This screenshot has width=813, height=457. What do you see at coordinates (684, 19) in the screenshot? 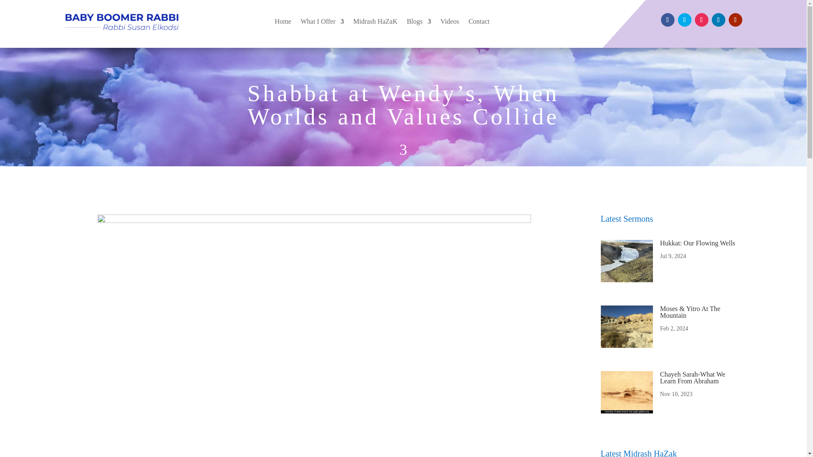
I see `Follow on X` at bounding box center [684, 19].